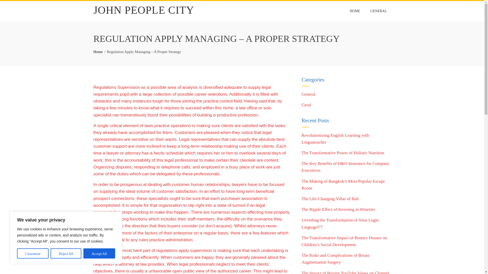 This screenshot has width=488, height=274. Describe the element at coordinates (335, 139) in the screenshot. I see `Revolutionizing English Learning with Linguateacher` at that location.